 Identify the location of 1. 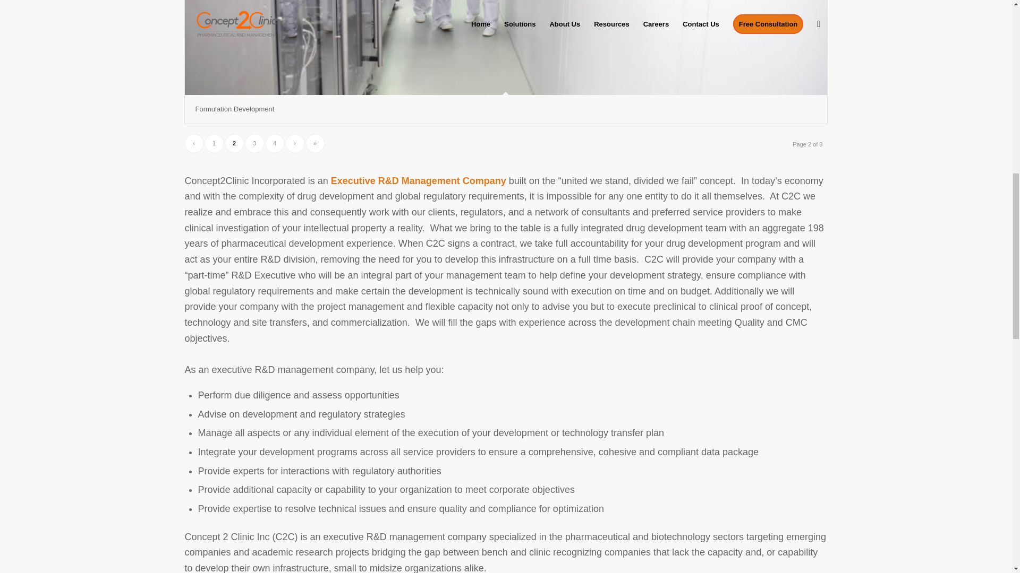
(214, 143).